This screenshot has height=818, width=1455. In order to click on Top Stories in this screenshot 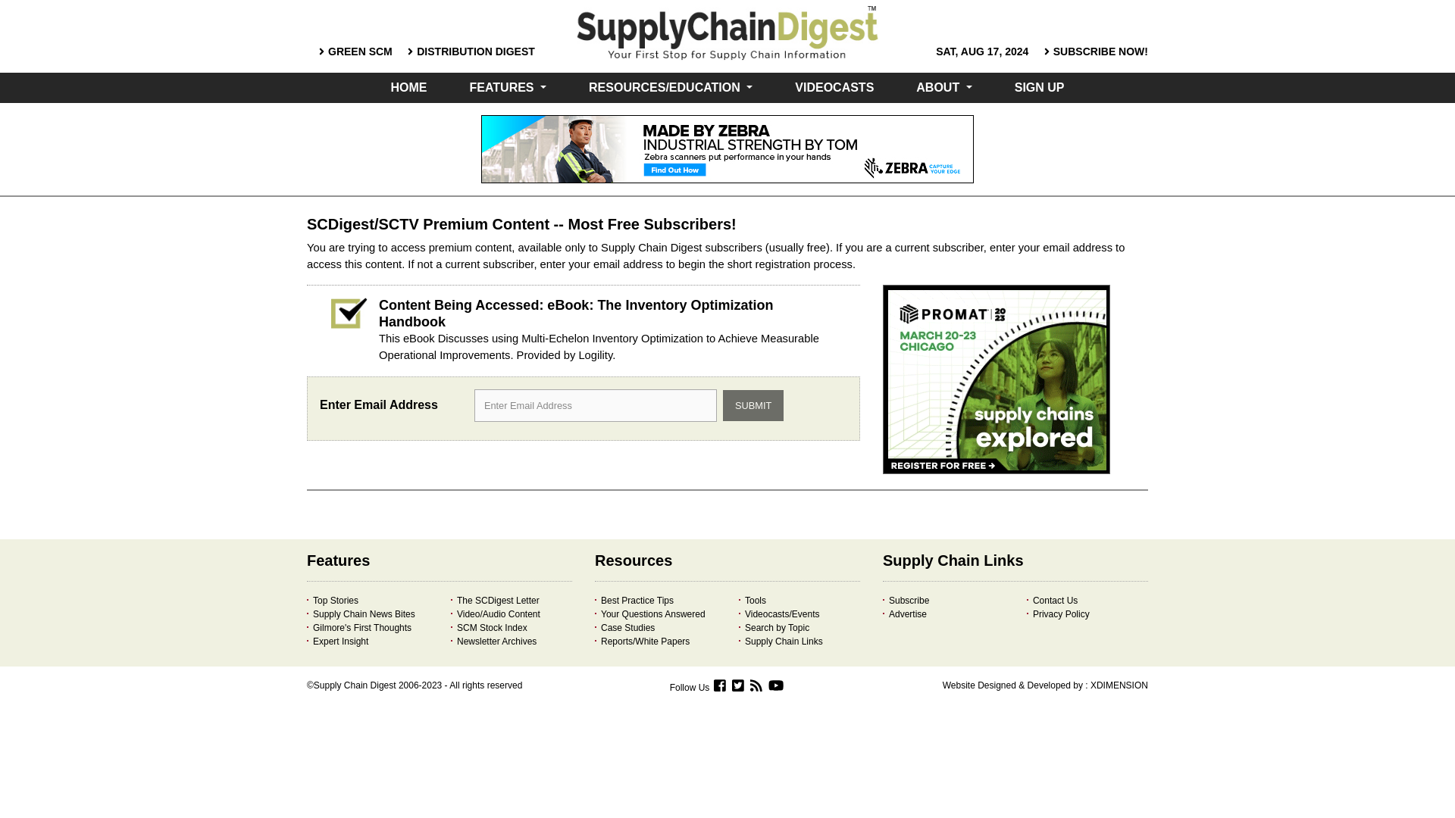, I will do `click(332, 601)`.